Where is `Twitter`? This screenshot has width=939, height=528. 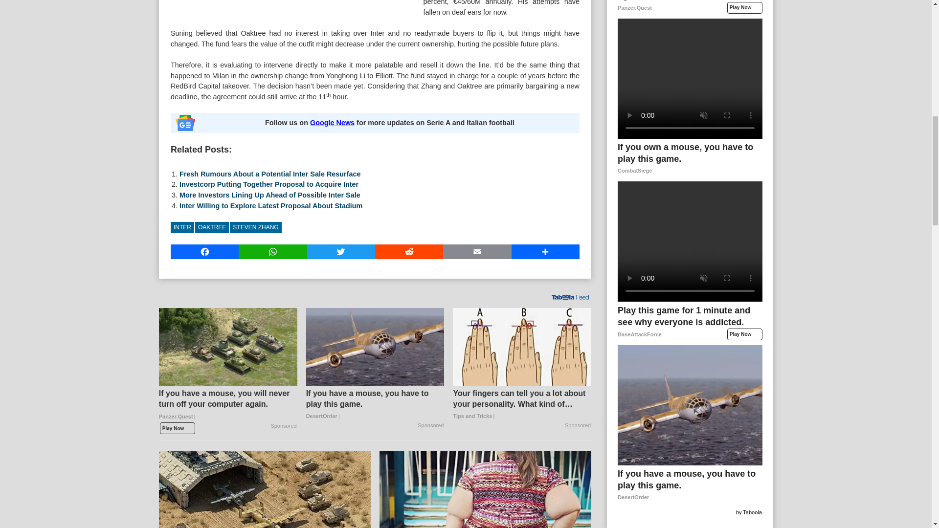
Twitter is located at coordinates (340, 252).